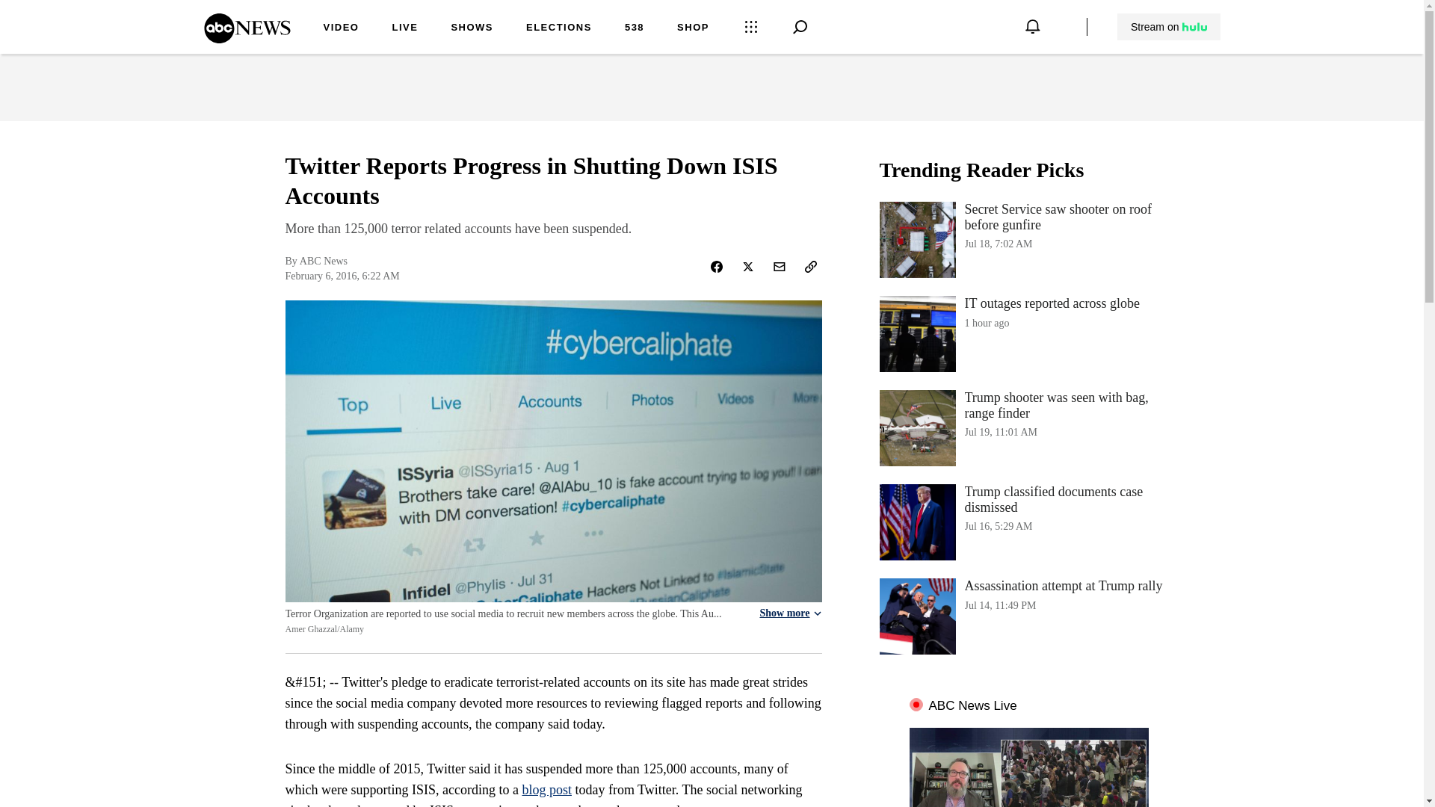 This screenshot has height=807, width=1435. What do you see at coordinates (341, 28) in the screenshot?
I see `VIDEO` at bounding box center [341, 28].